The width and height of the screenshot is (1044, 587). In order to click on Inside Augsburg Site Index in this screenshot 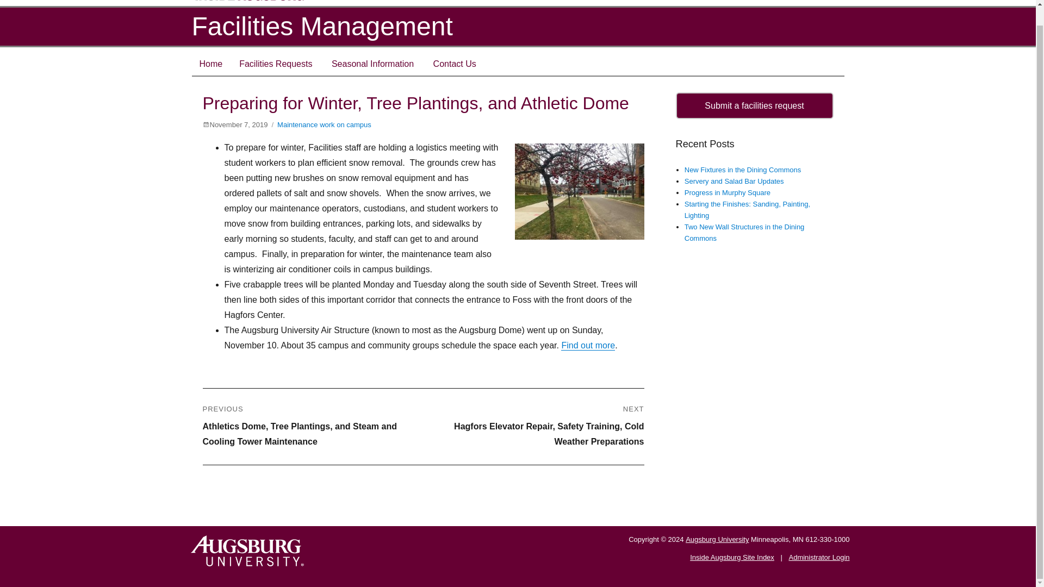, I will do `click(732, 558)`.